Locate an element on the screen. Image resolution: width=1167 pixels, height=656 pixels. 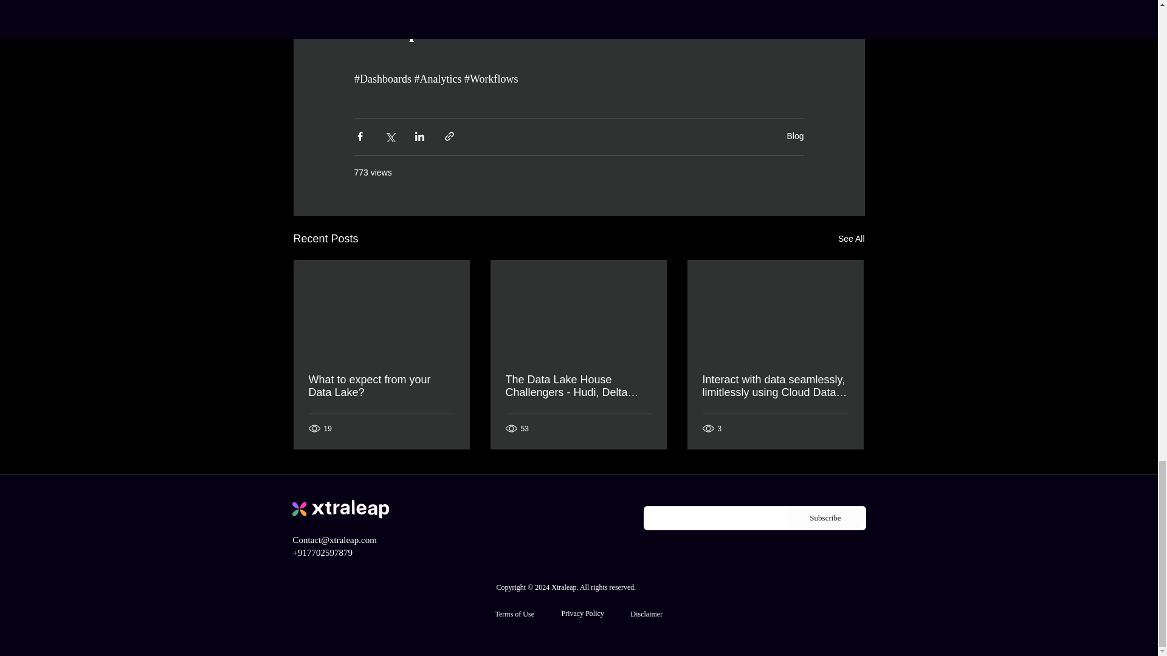
Privacy Policy is located at coordinates (582, 613).